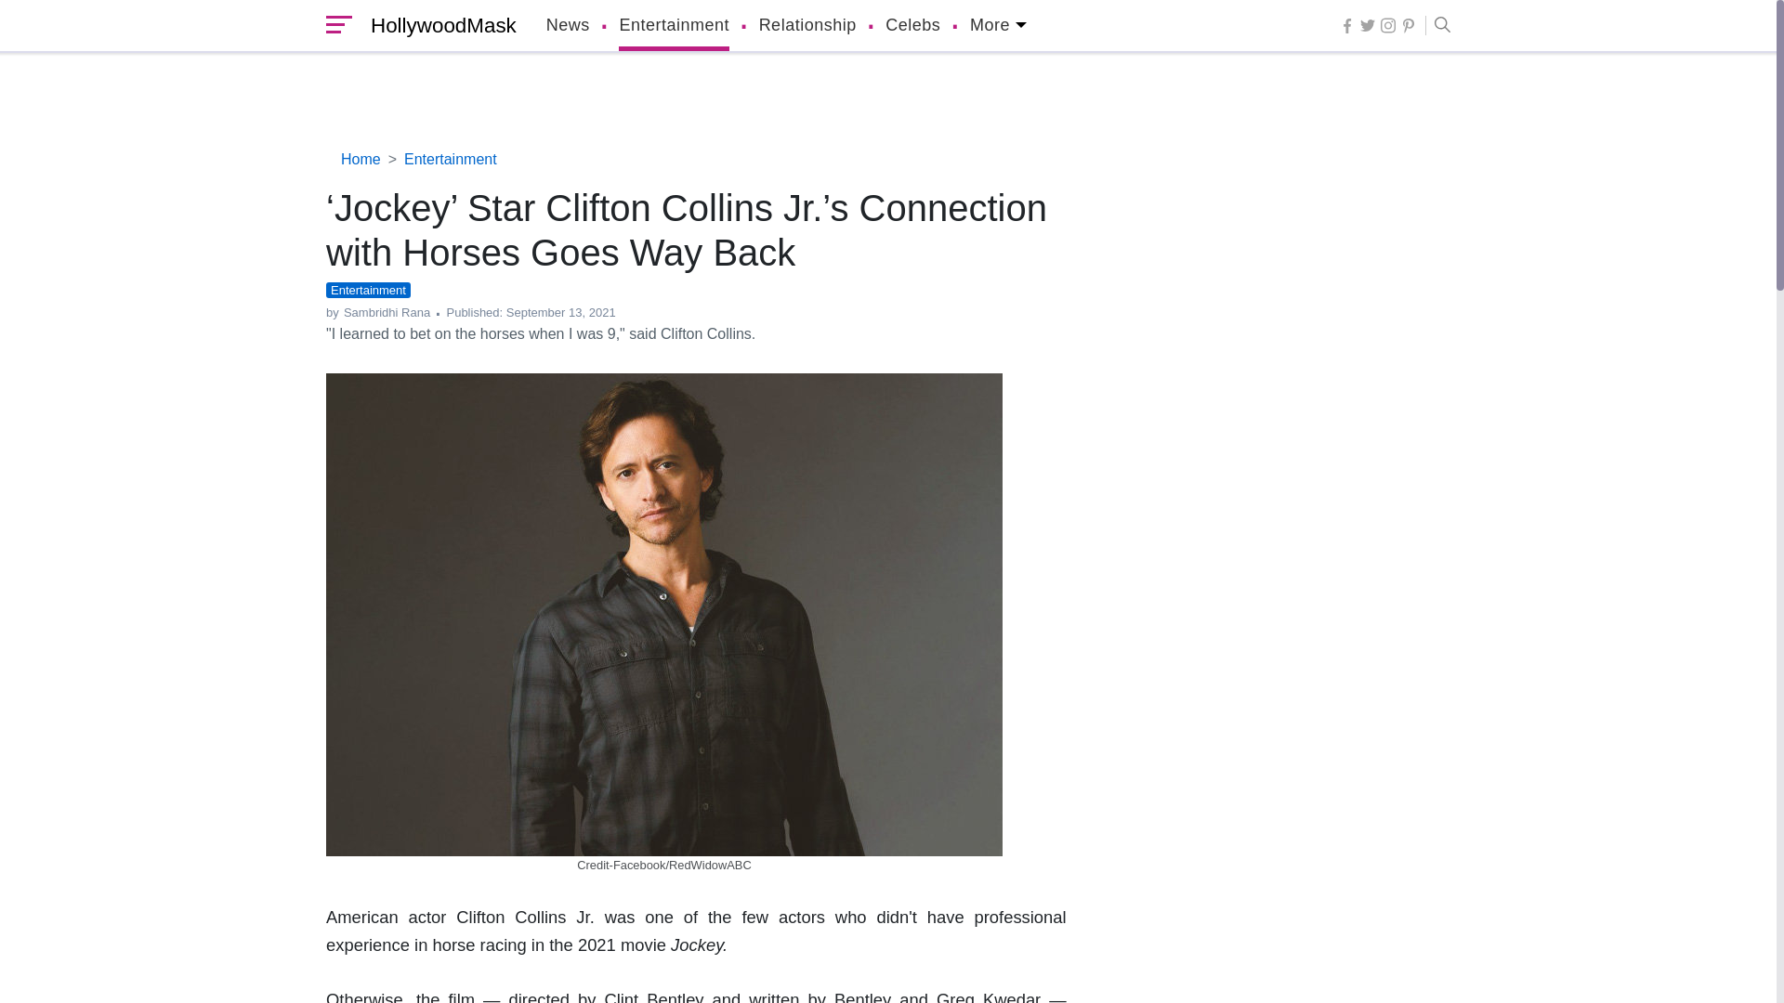 Image resolution: width=1784 pixels, height=1003 pixels. Describe the element at coordinates (1368, 25) in the screenshot. I see `Follow Us On twitter` at that location.